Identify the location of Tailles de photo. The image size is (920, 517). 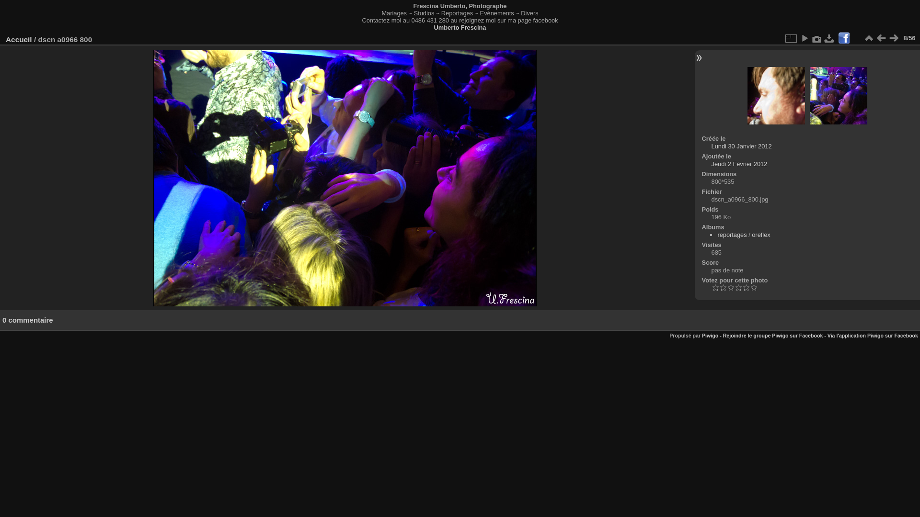
(791, 38).